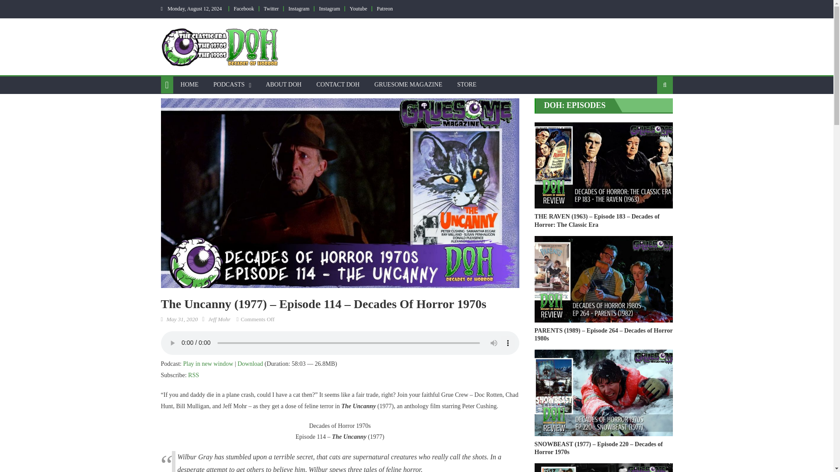 The width and height of the screenshot is (840, 472). I want to click on Play in new window, so click(208, 364).